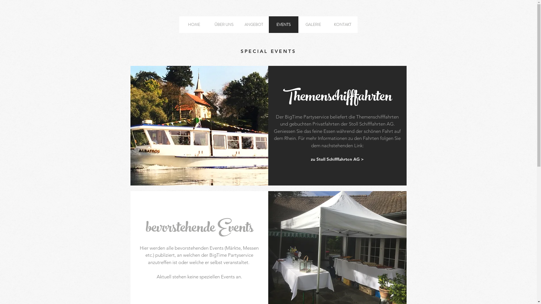 This screenshot has width=541, height=304. I want to click on KONTAKT, so click(343, 25).